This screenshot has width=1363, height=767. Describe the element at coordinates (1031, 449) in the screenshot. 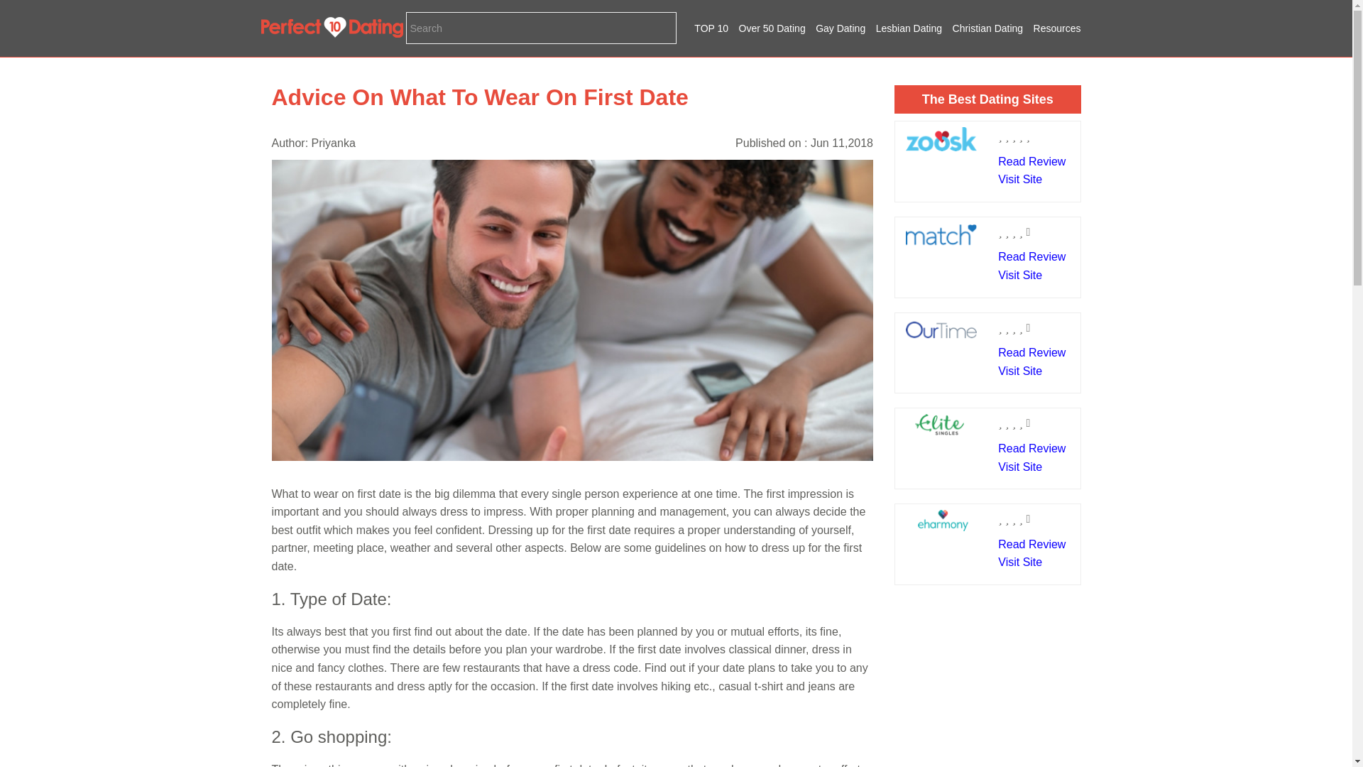

I see `Read Review` at that location.